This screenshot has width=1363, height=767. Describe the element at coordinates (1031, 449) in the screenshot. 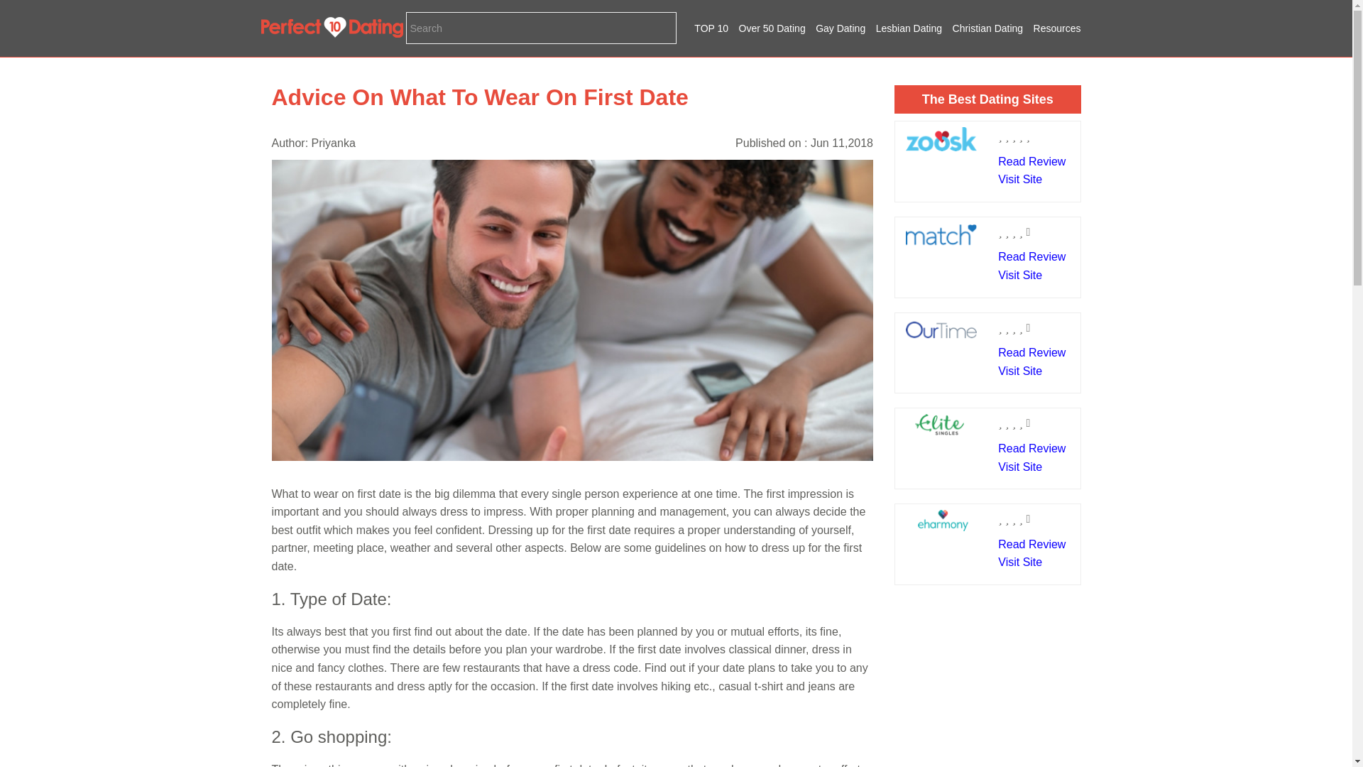

I see `Read Review` at that location.